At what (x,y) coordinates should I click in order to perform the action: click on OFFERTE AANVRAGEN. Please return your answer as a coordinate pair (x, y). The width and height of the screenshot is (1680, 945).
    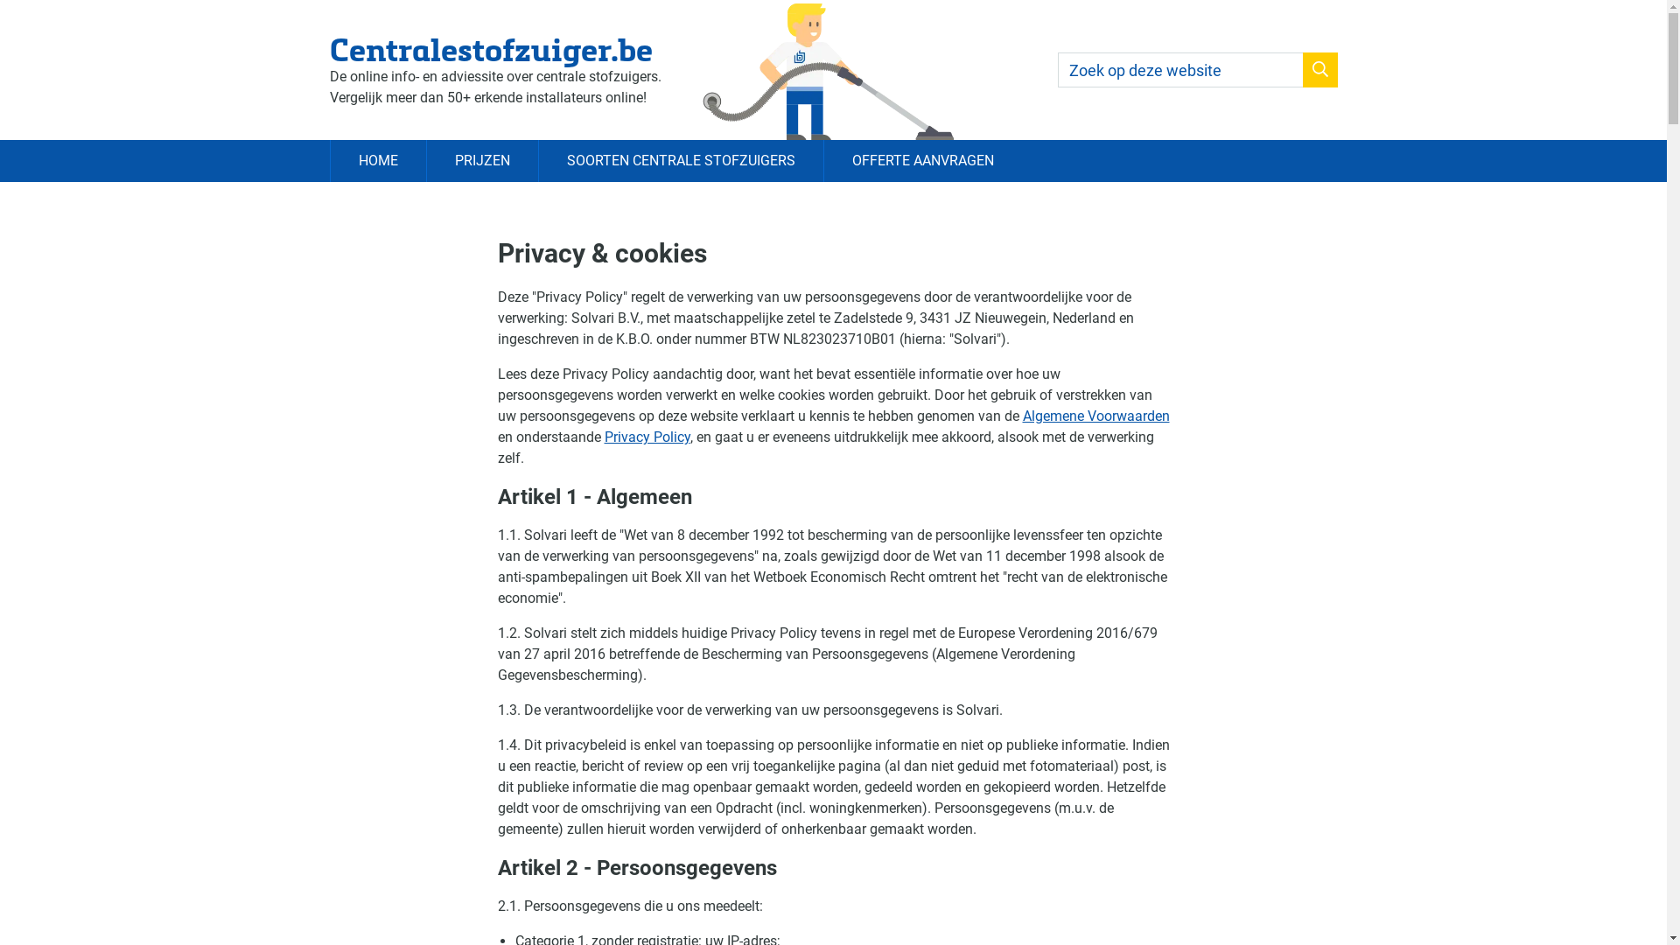
    Looking at the image, I should click on (922, 161).